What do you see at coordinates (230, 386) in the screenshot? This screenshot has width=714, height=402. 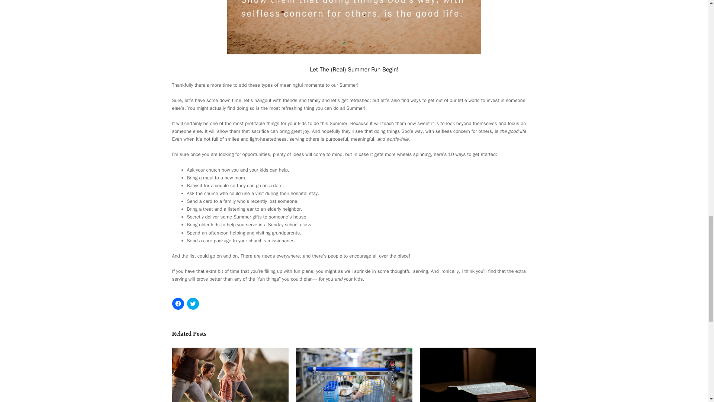 I see `How Much Should We Shelter our Kids?` at bounding box center [230, 386].